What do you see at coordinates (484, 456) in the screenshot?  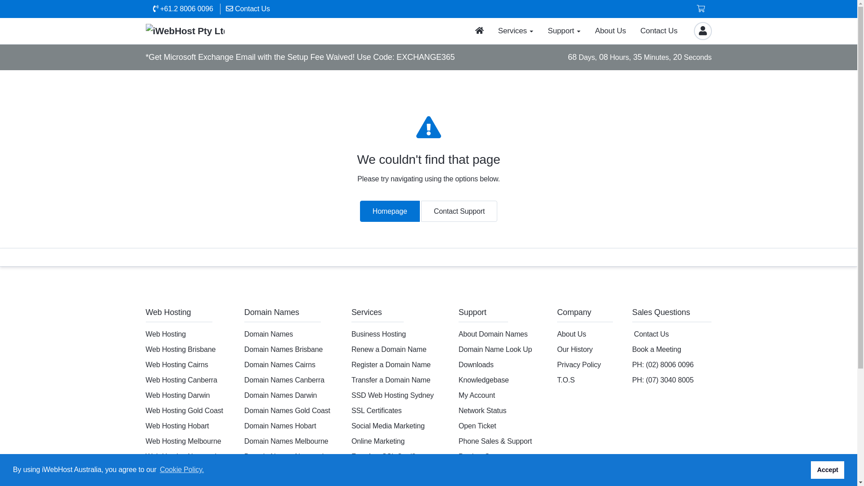 I see `Product Support` at bounding box center [484, 456].